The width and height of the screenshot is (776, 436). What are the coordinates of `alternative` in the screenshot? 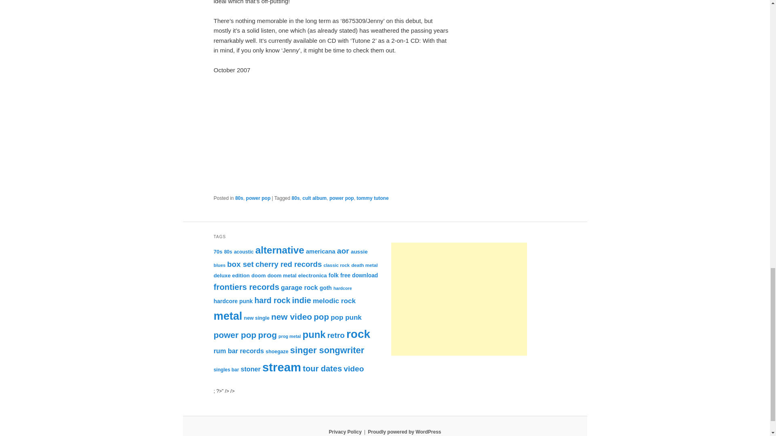 It's located at (280, 249).